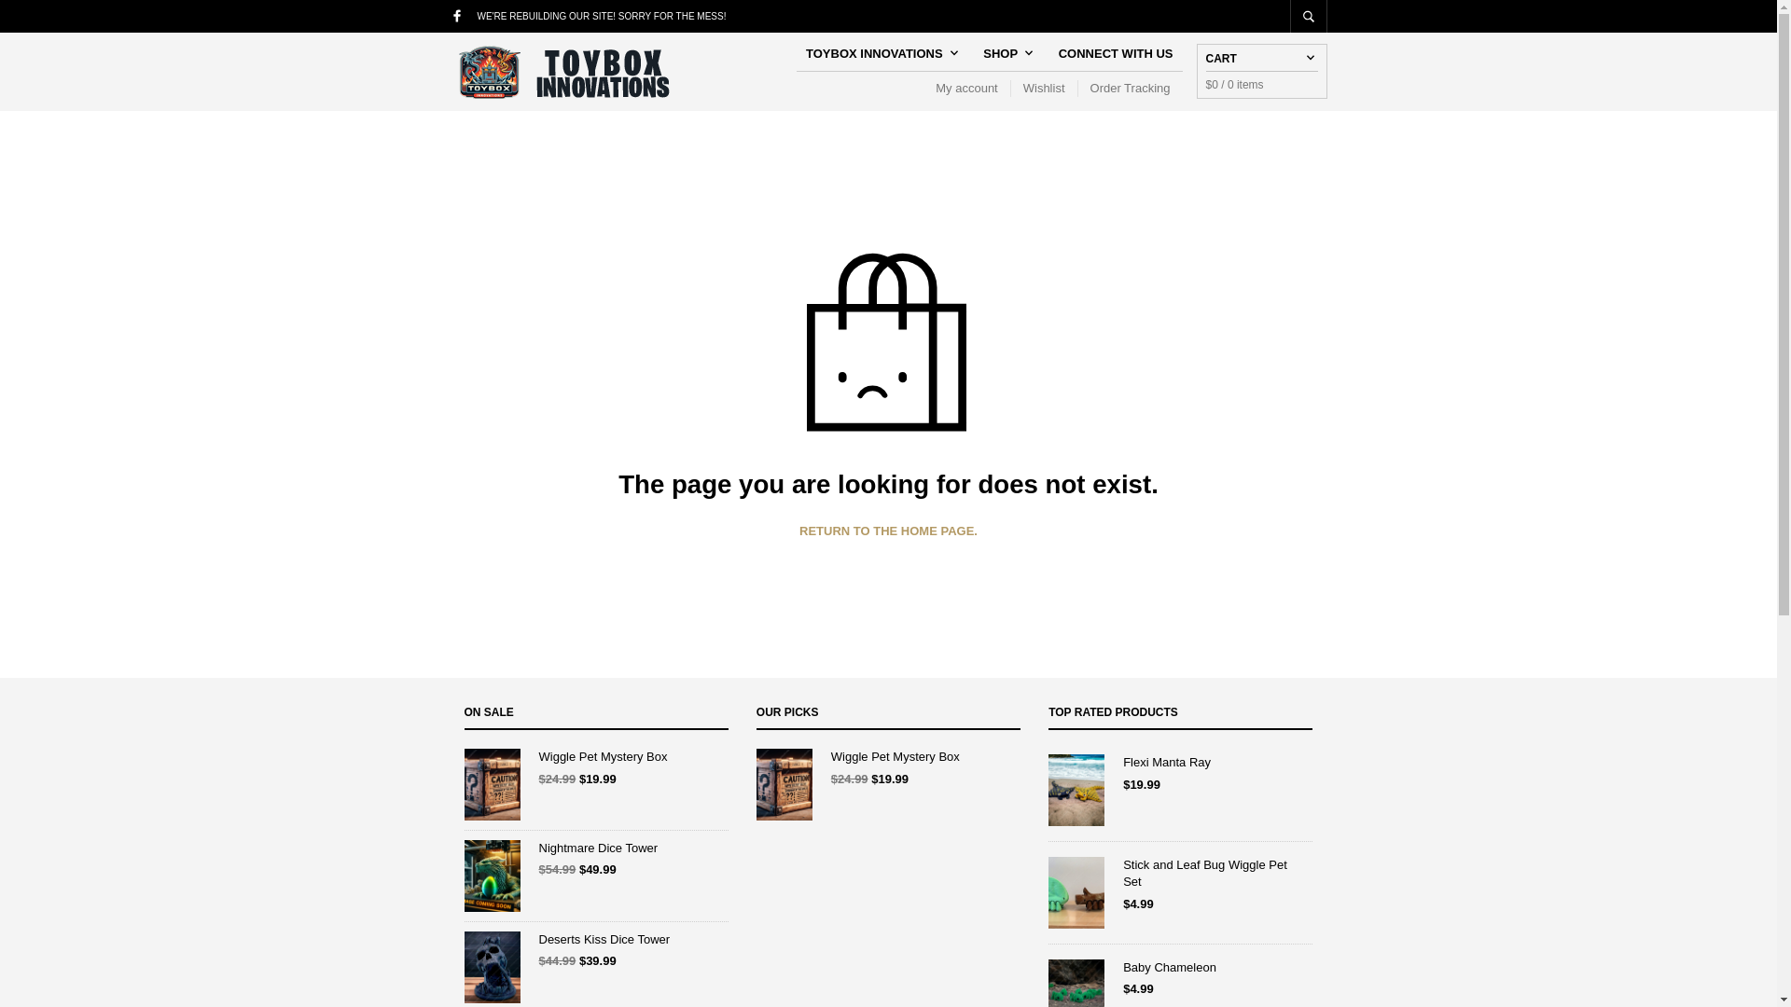 The height and width of the screenshot is (1007, 1791). I want to click on Nightmare Dice Tower, so click(596, 848).